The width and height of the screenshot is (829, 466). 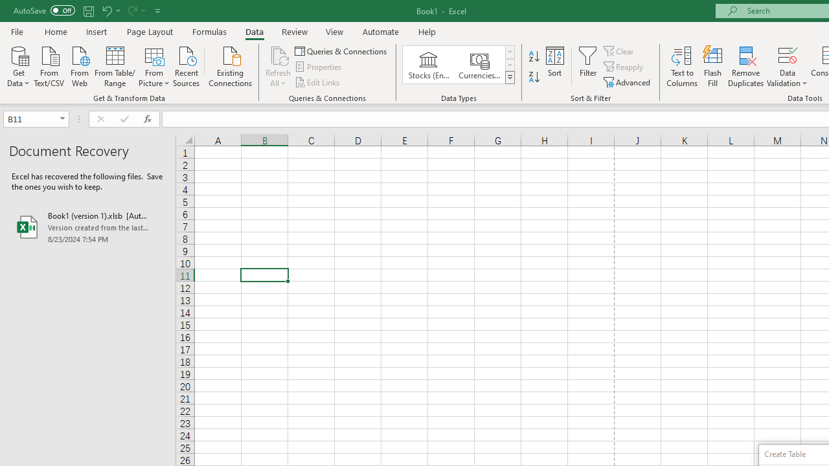 I want to click on Open, so click(x=62, y=119).